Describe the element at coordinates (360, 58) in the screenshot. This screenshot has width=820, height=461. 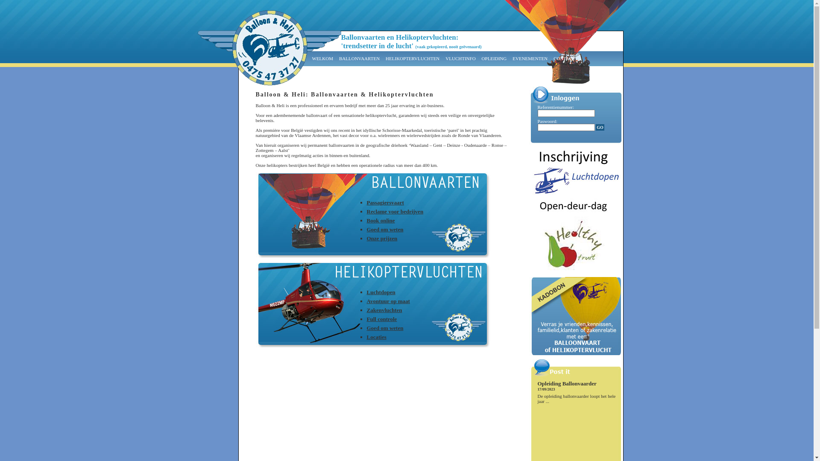
I see `BALLONVAARTEN` at that location.